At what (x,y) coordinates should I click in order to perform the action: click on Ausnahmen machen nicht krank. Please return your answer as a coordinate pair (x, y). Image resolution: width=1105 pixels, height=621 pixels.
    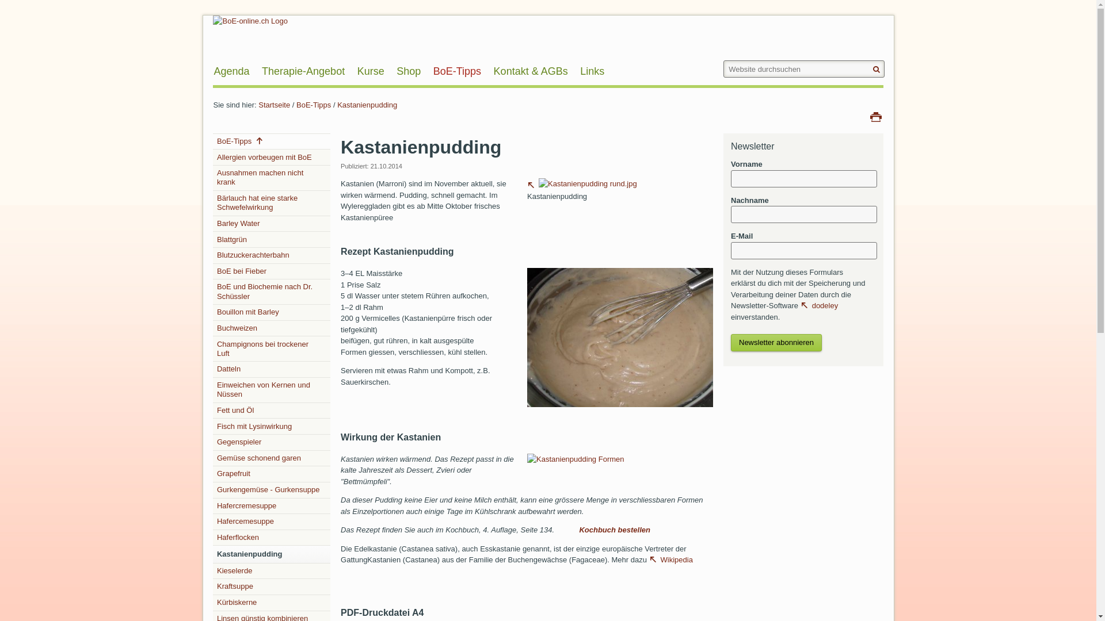
    Looking at the image, I should click on (272, 178).